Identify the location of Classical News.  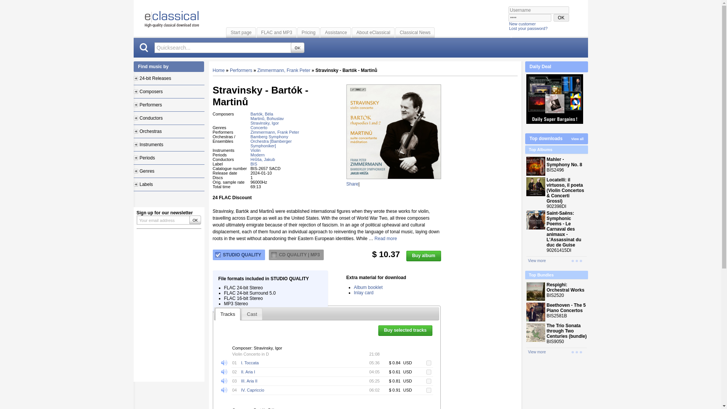
(415, 32).